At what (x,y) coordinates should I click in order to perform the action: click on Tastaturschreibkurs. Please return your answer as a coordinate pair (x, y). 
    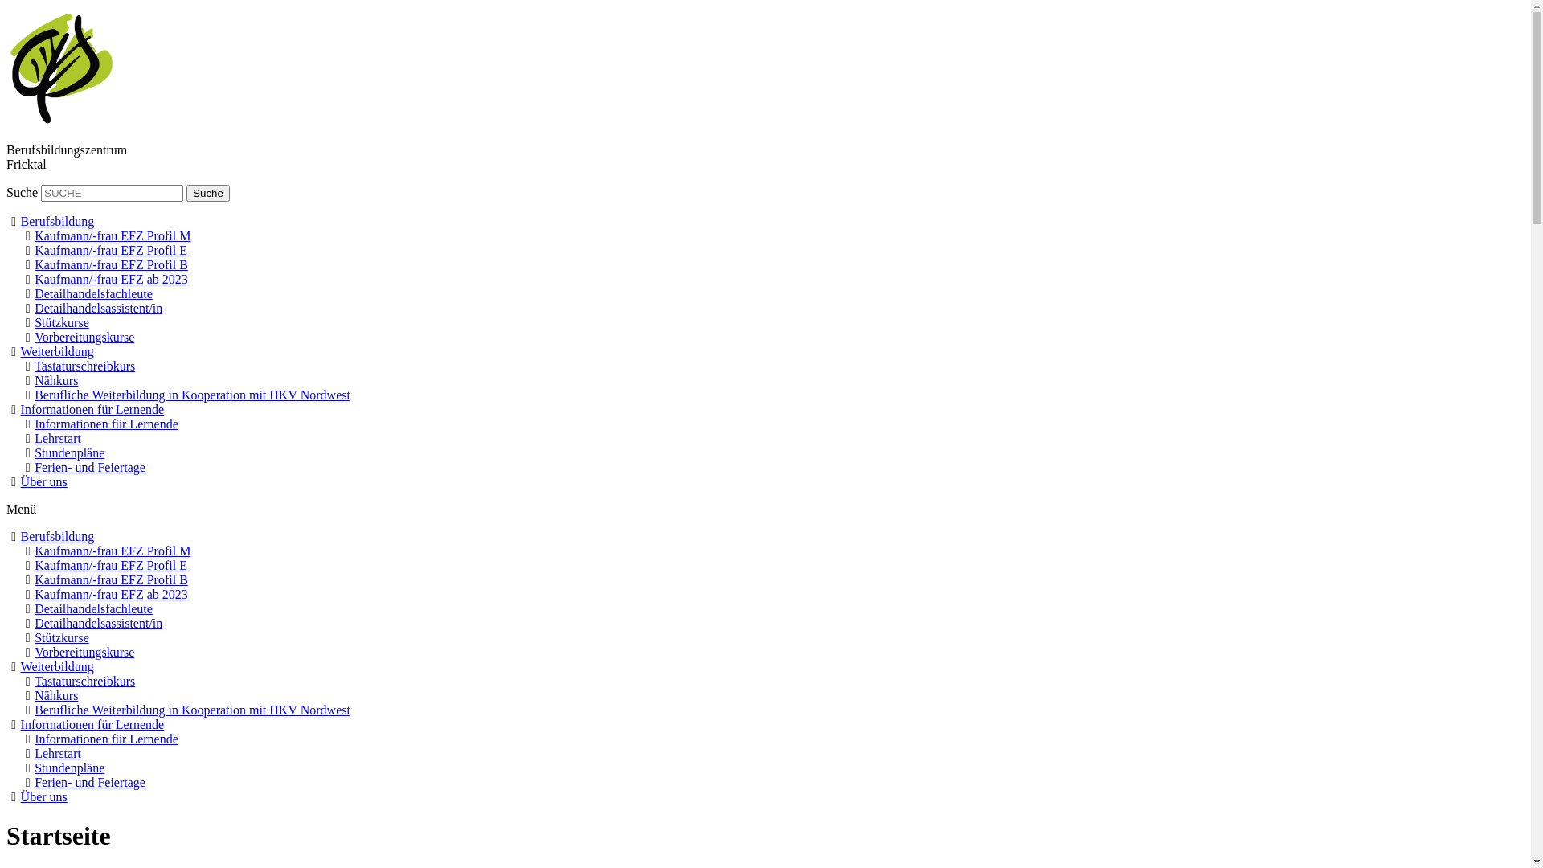
    Looking at the image, I should click on (85, 682).